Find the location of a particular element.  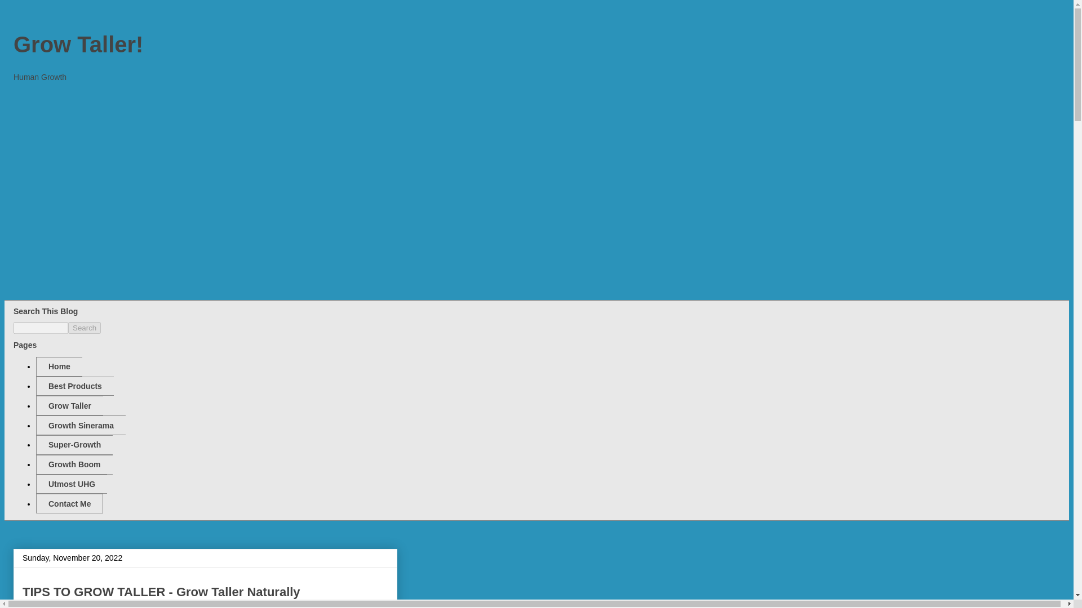

search is located at coordinates (84, 328).